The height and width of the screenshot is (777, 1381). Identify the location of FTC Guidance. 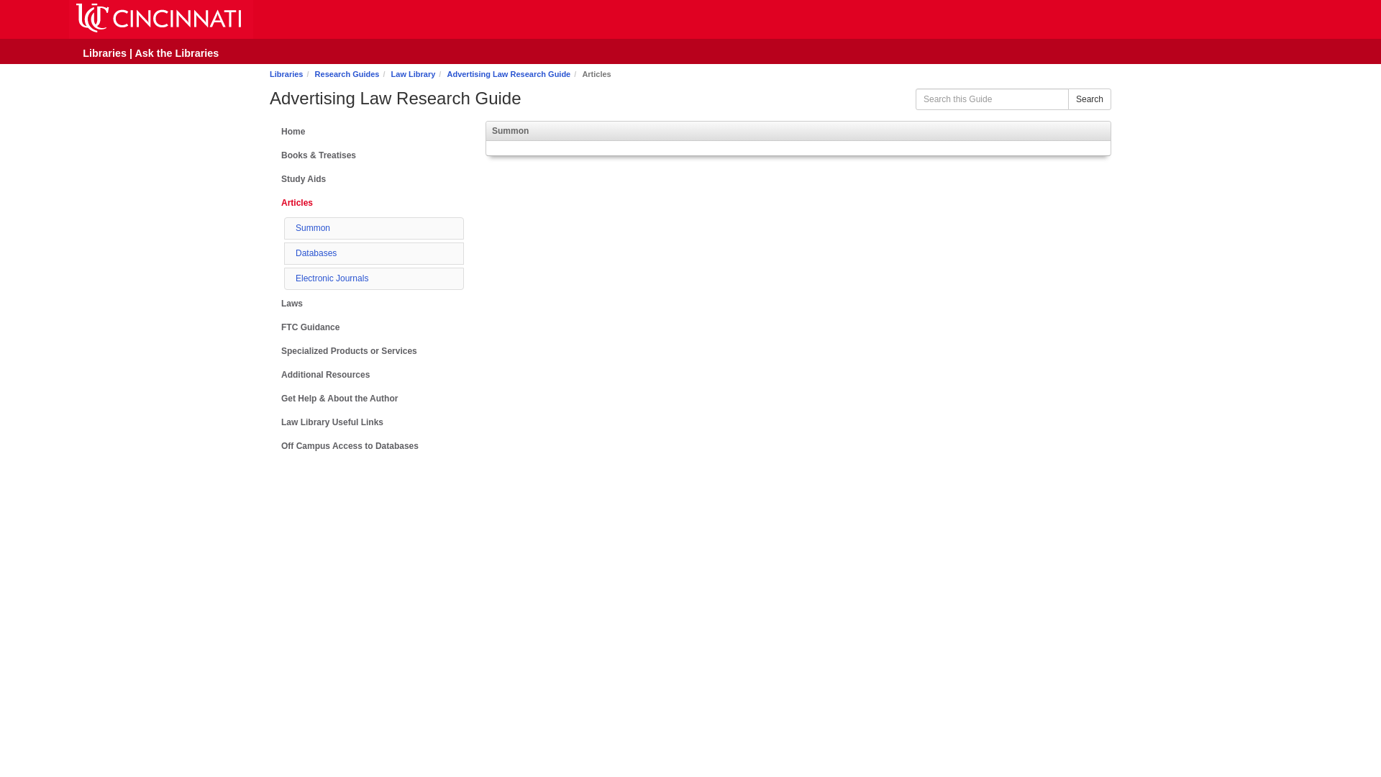
(367, 327).